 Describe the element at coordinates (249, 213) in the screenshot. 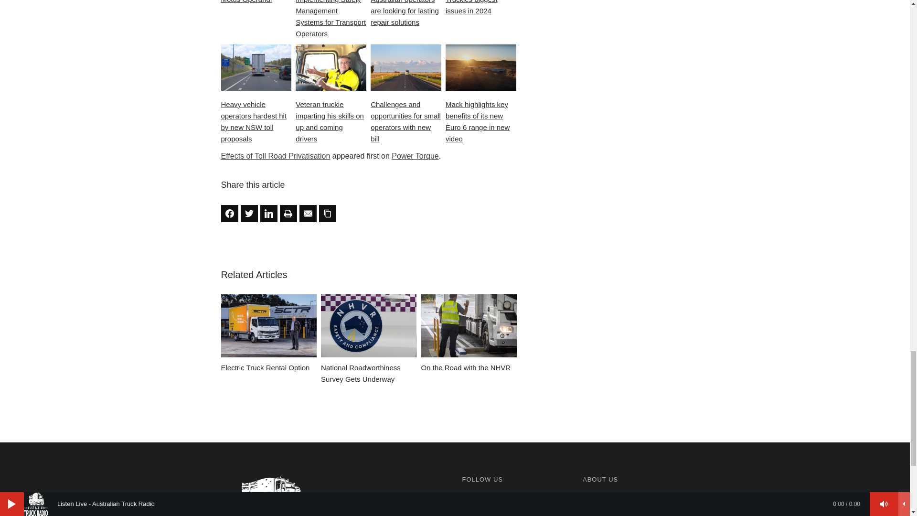

I see `Share on Twitter` at that location.